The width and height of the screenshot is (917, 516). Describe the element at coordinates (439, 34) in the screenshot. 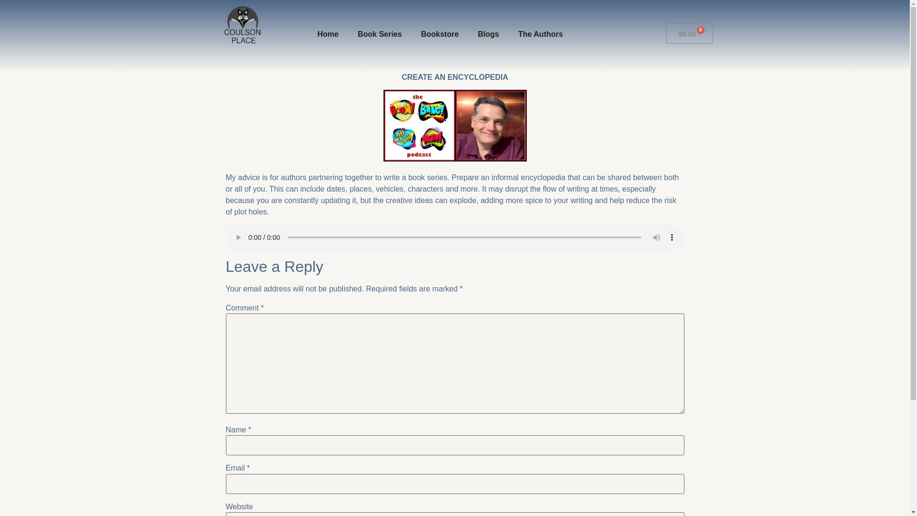

I see `Bookstore` at that location.